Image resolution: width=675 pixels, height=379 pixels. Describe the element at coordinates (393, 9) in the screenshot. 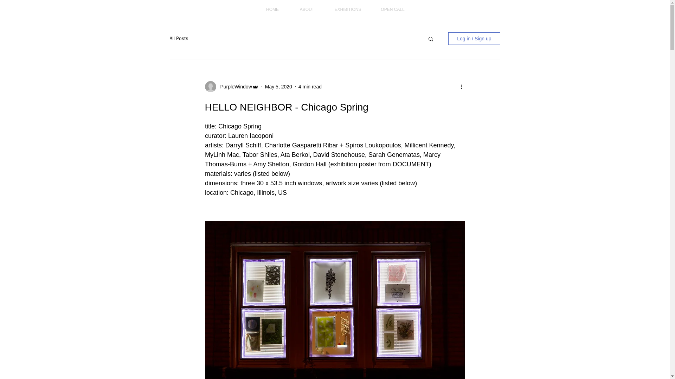

I see `OPEN CALL` at that location.